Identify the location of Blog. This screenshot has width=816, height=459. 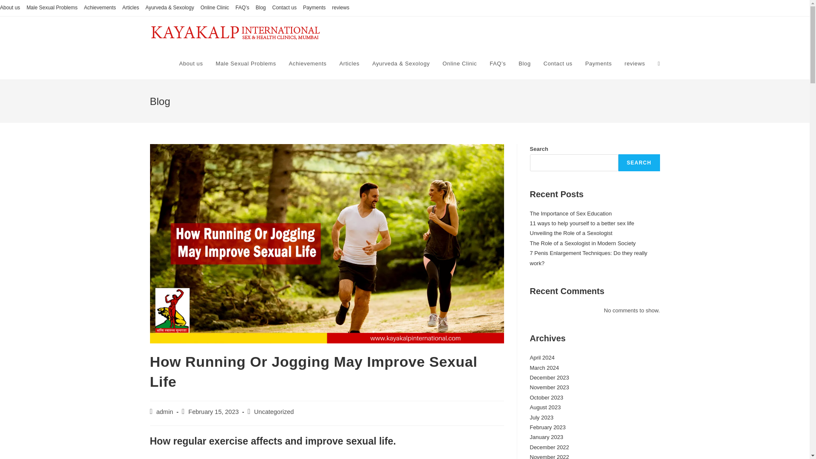
(261, 8).